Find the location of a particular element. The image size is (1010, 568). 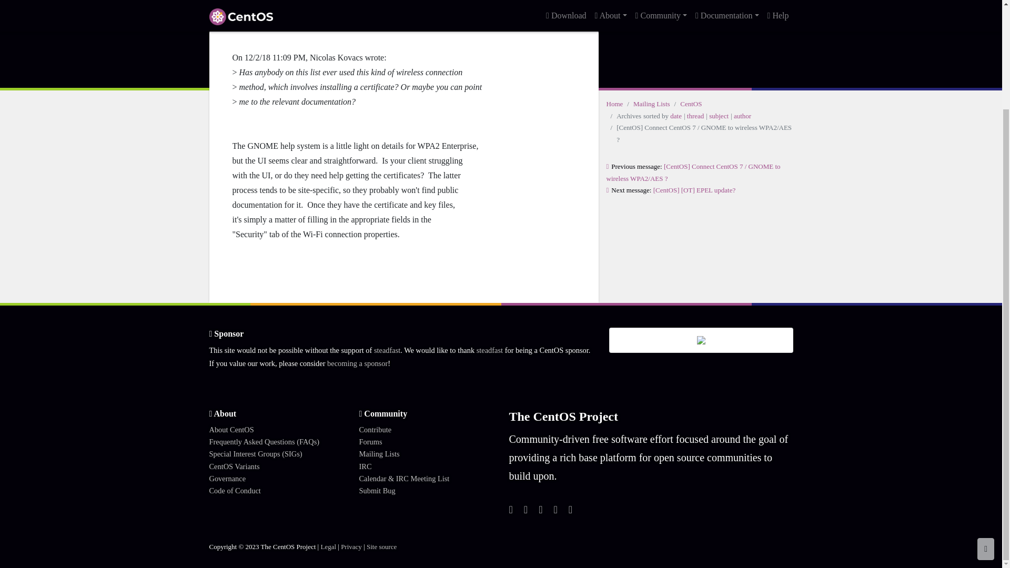

CentOS Variants is located at coordinates (234, 466).